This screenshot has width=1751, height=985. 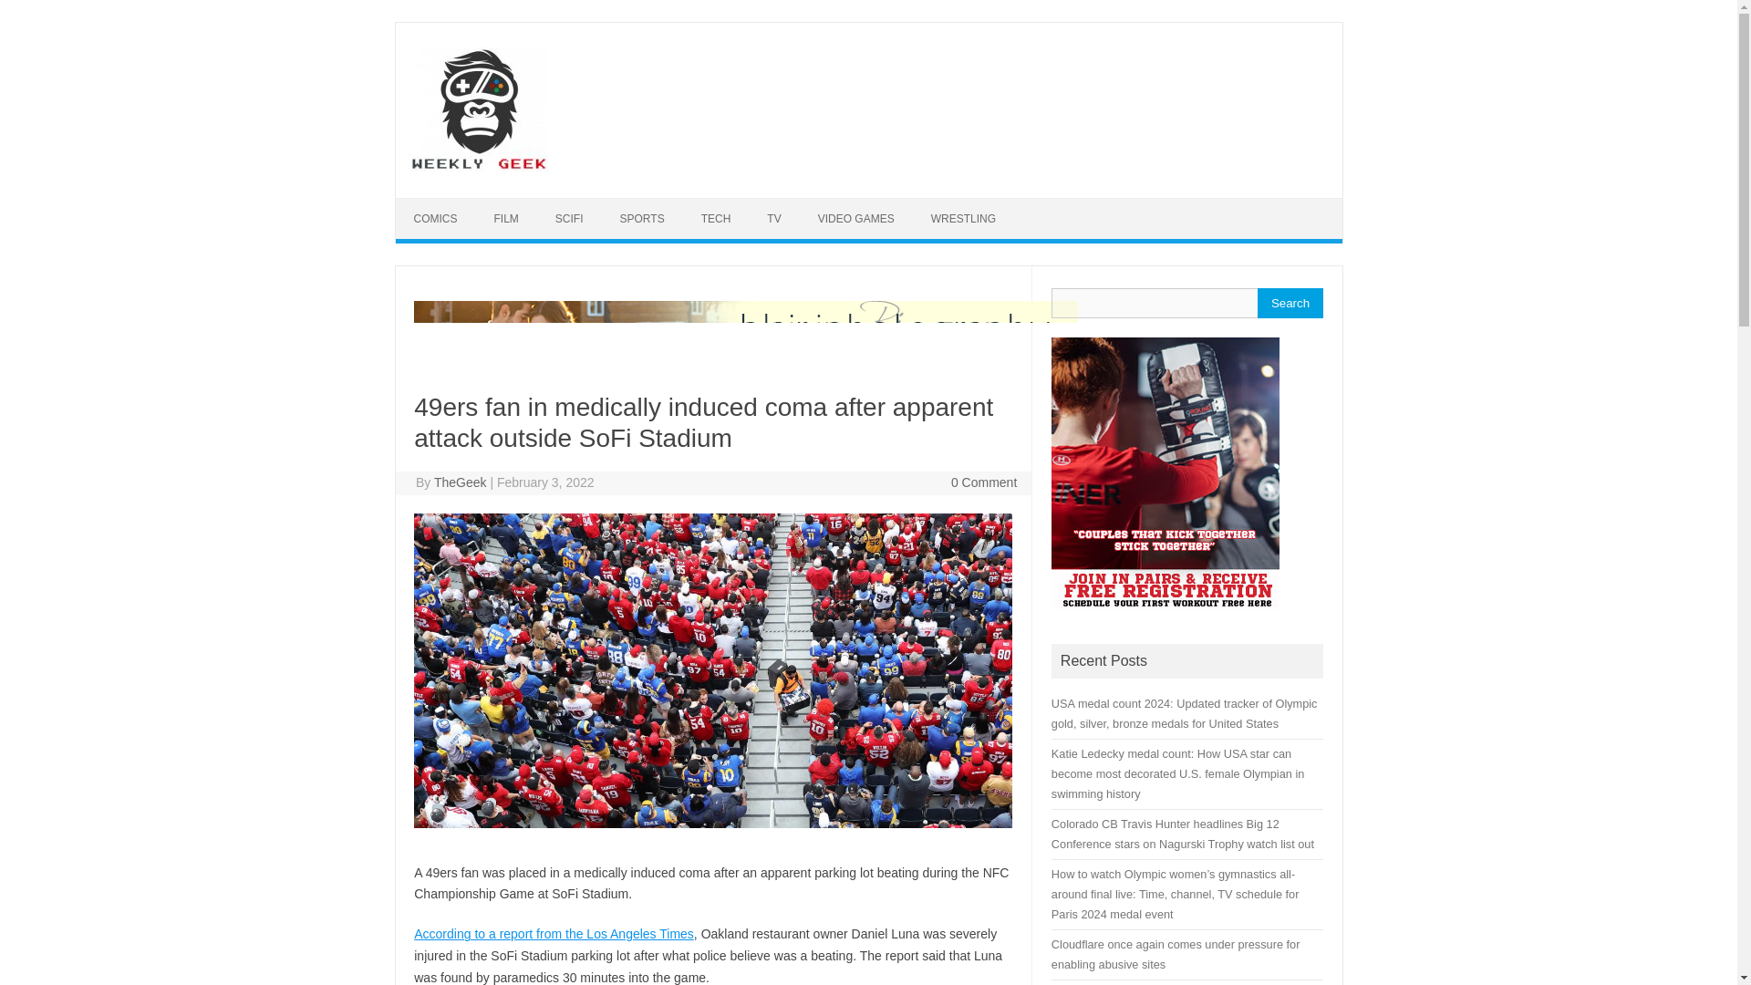 What do you see at coordinates (553, 934) in the screenshot?
I see `According to a report from the Los Angeles Times` at bounding box center [553, 934].